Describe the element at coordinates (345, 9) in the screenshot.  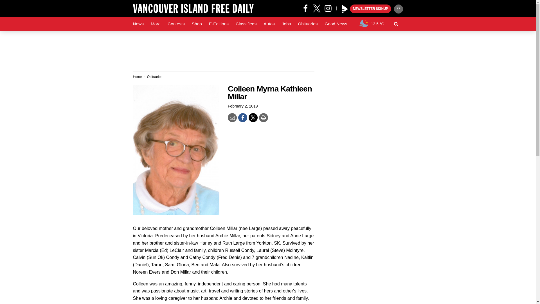
I see `Play` at that location.